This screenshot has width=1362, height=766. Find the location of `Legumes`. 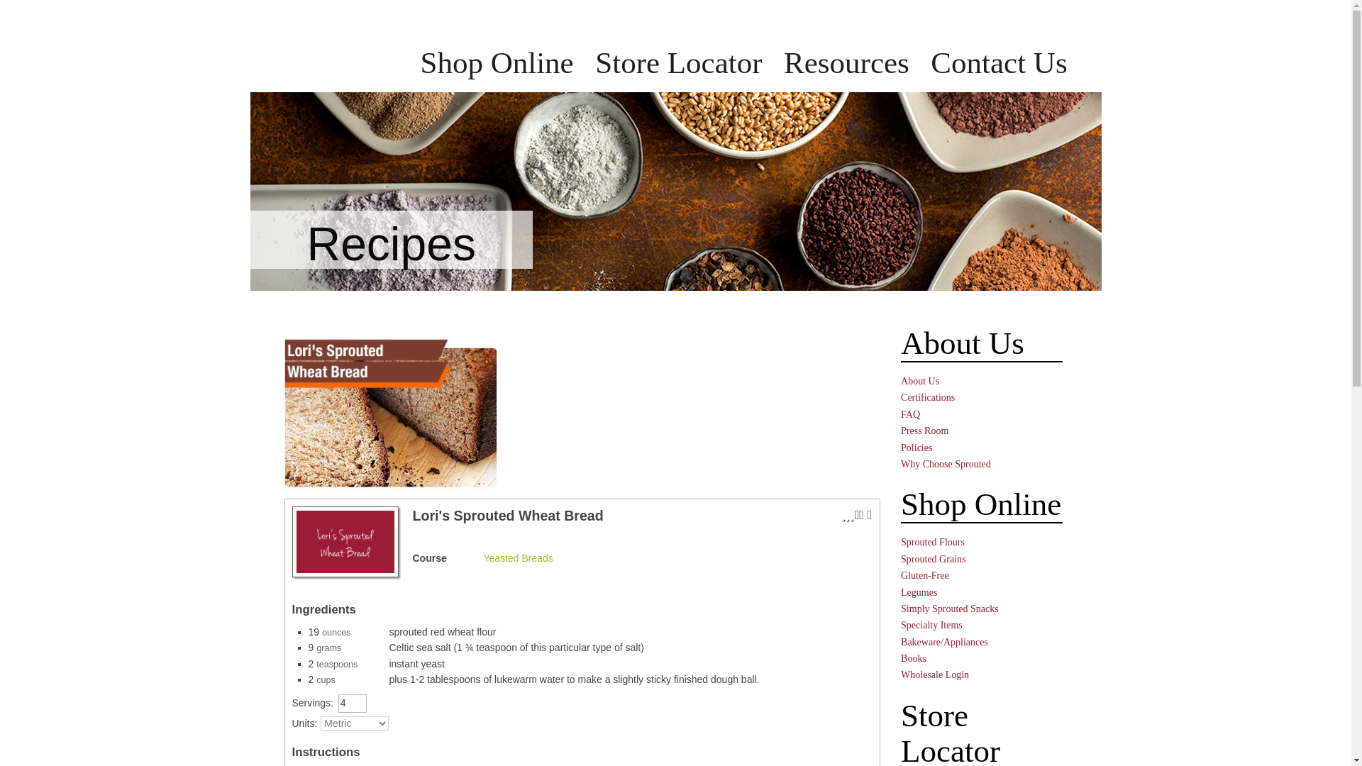

Legumes is located at coordinates (918, 593).